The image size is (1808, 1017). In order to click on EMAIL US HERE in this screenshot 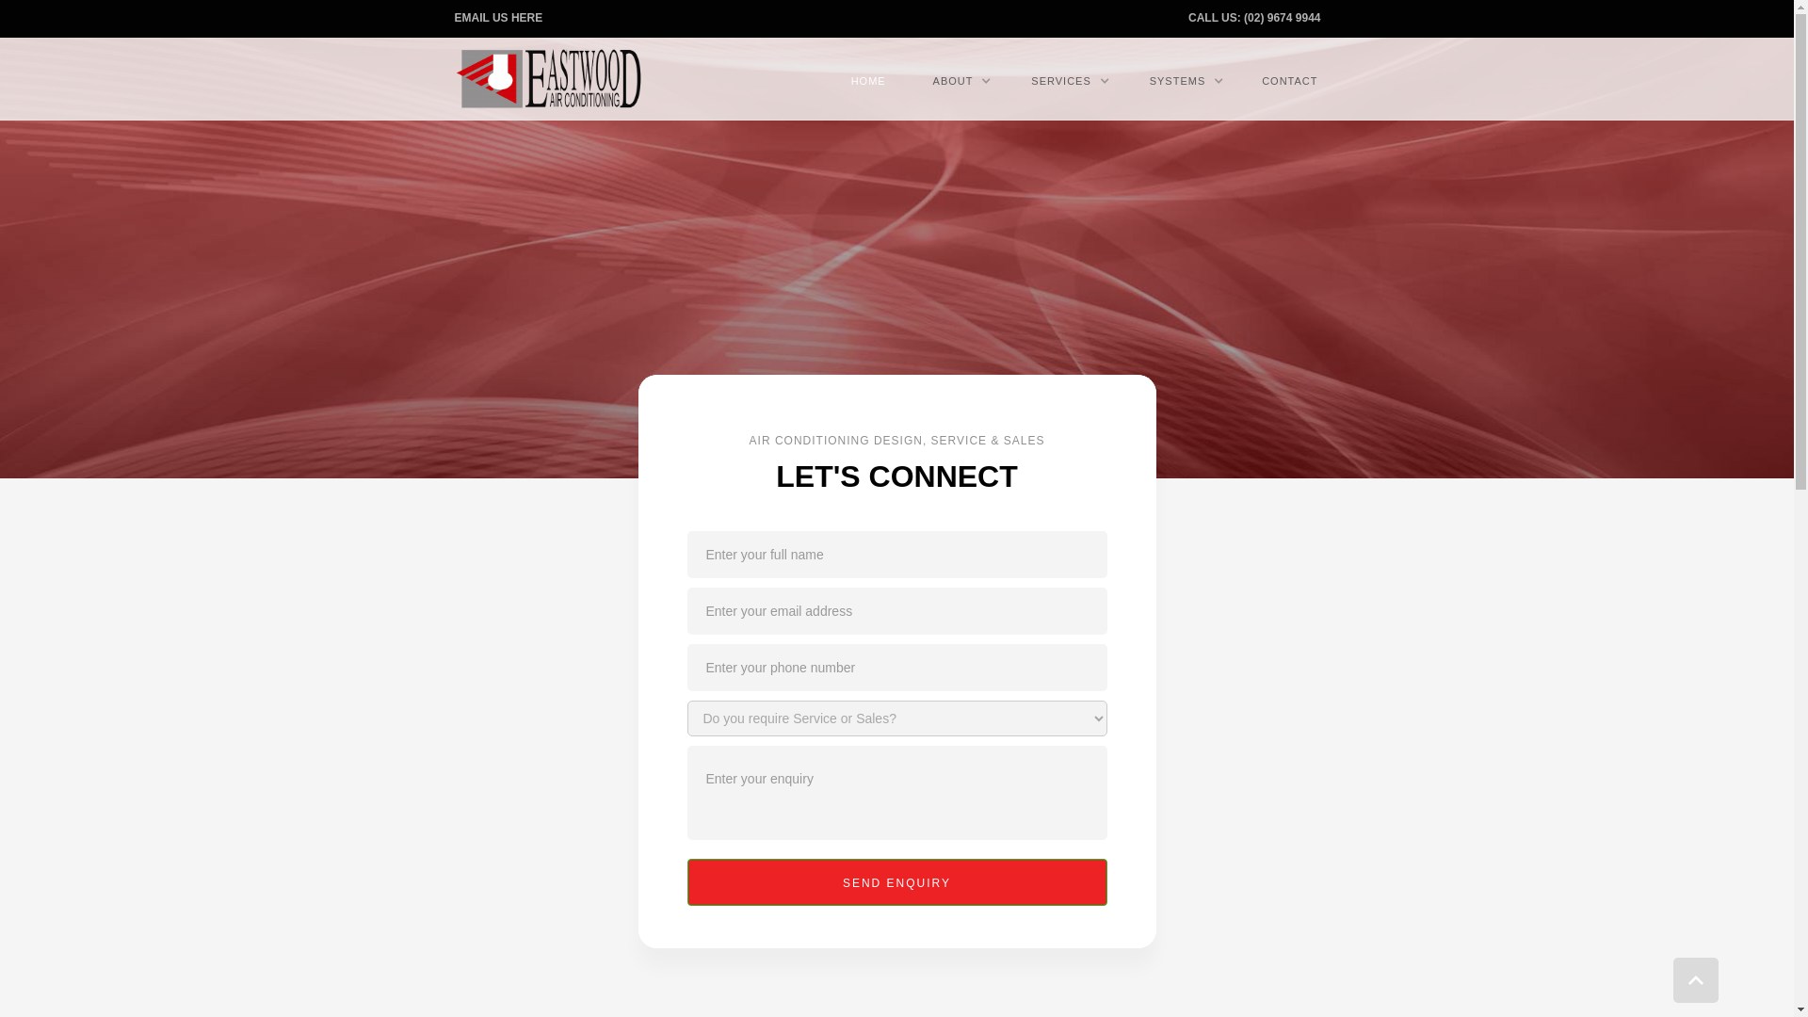, I will do `click(508, 18)`.